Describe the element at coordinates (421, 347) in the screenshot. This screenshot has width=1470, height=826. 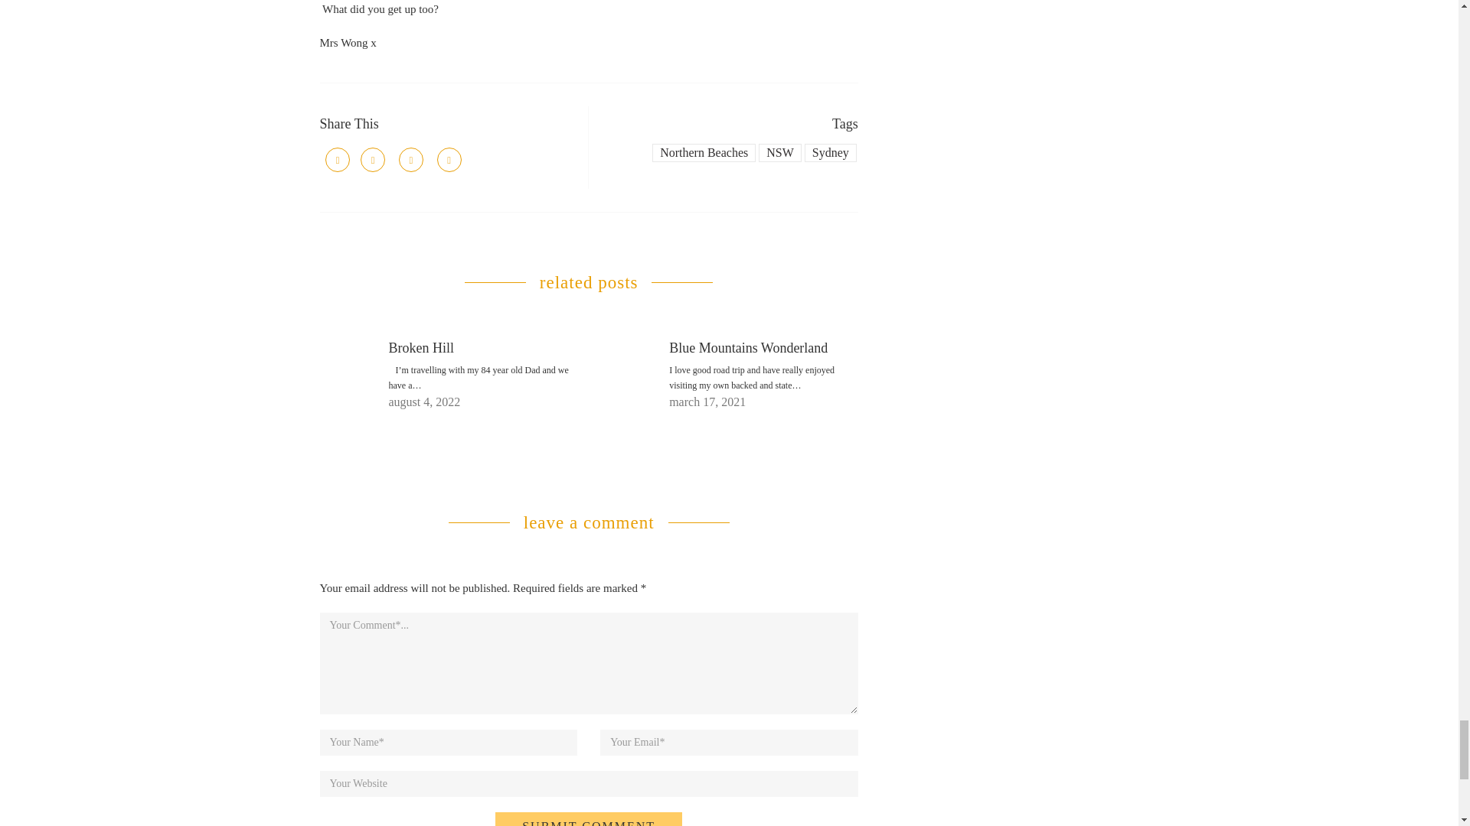
I see `Broken Hill` at that location.